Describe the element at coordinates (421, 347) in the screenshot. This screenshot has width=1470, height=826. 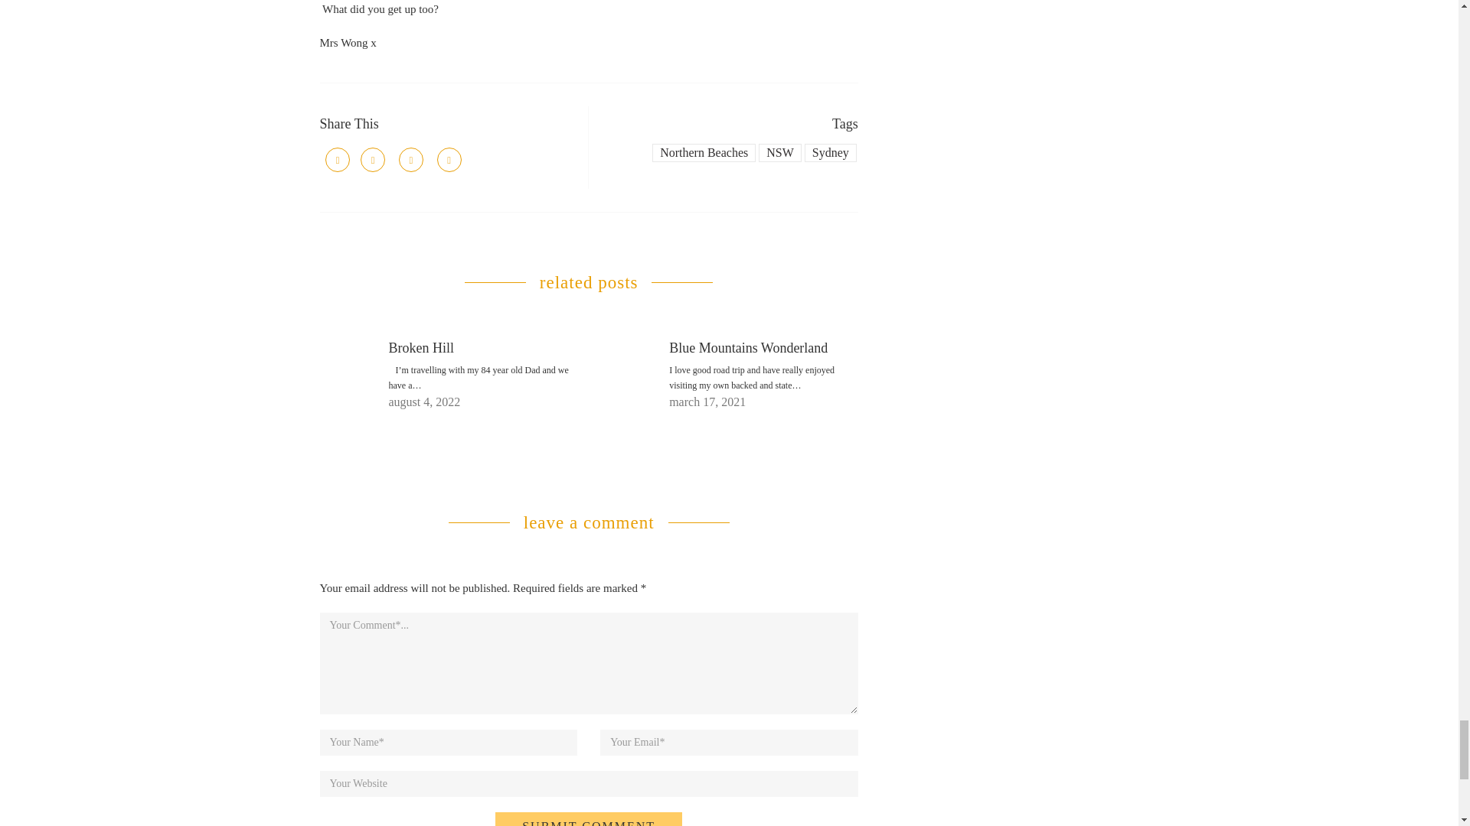
I see `Broken Hill` at that location.